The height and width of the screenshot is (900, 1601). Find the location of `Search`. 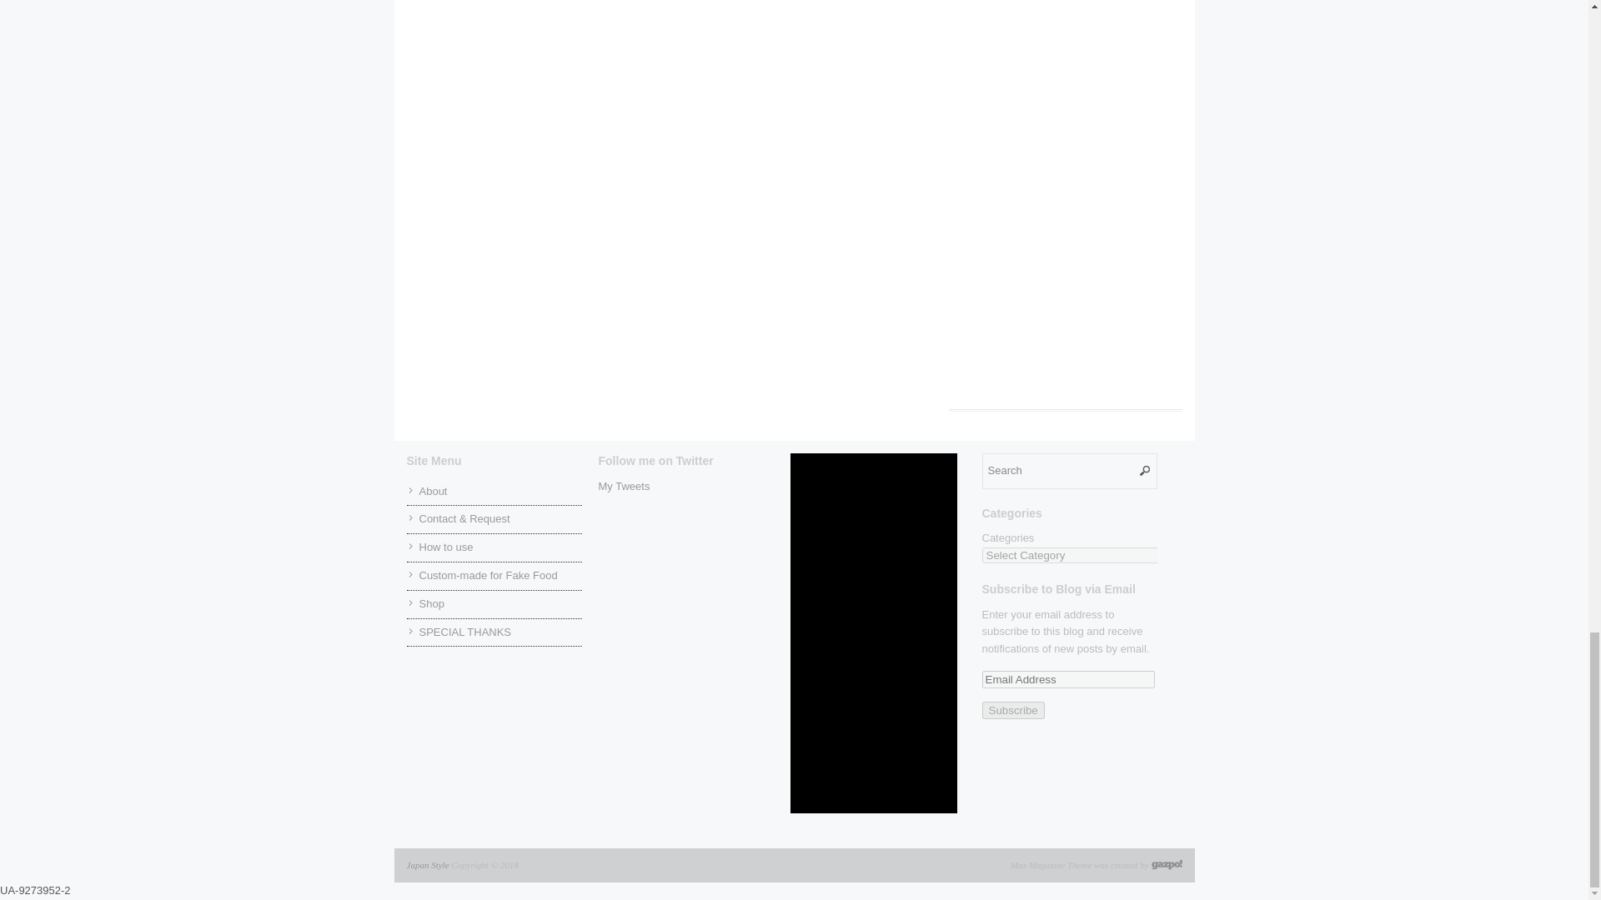

Search is located at coordinates (1070, 472).